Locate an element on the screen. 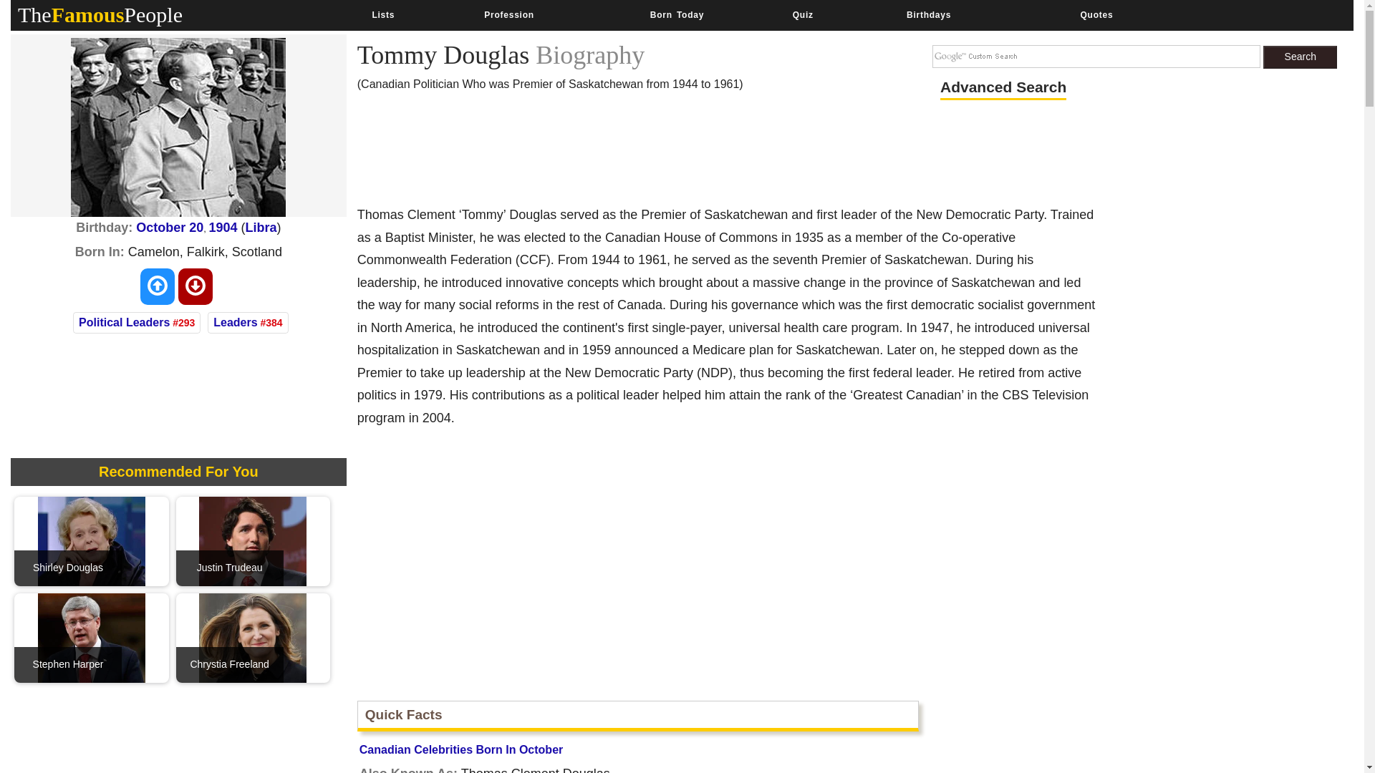 The width and height of the screenshot is (1375, 773). Leaders is located at coordinates (235, 322).